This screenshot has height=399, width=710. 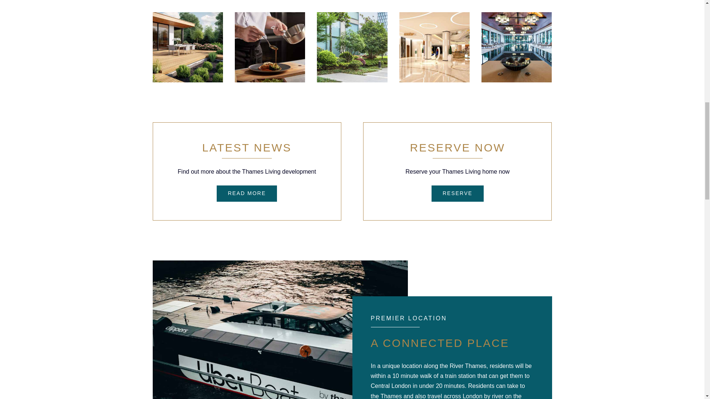 I want to click on gallery4, so click(x=434, y=47).